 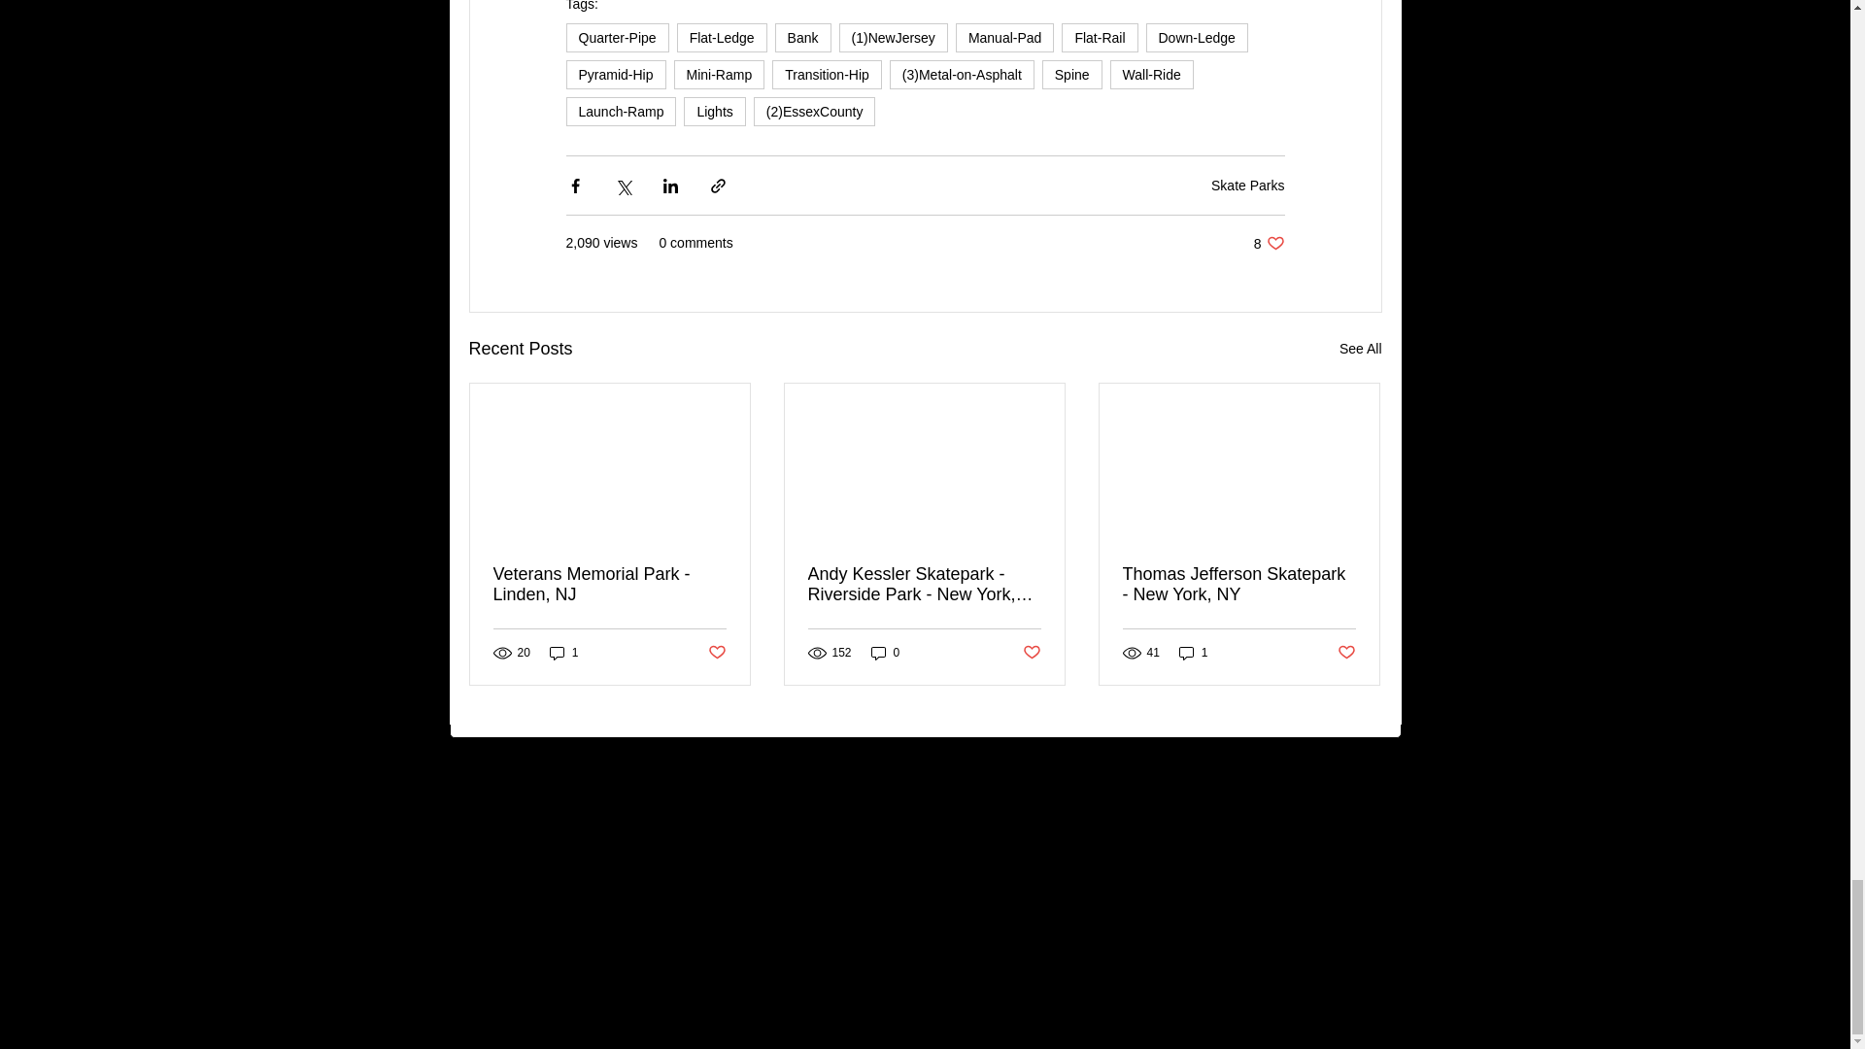 I want to click on Flat-Ledge, so click(x=1247, y=185).